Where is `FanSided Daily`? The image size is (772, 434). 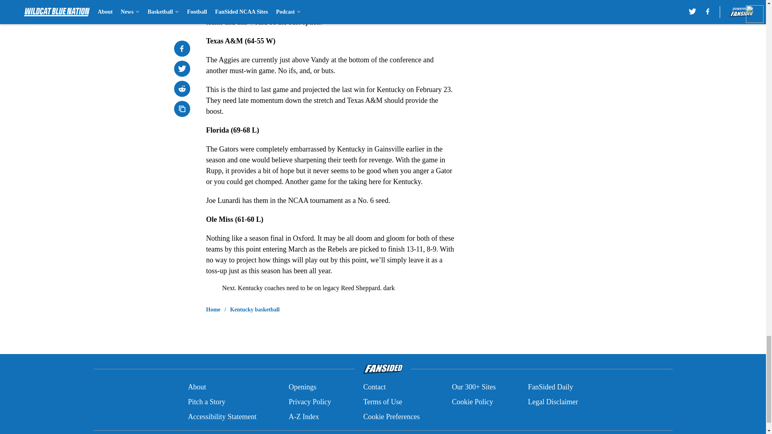
FanSided Daily is located at coordinates (551, 387).